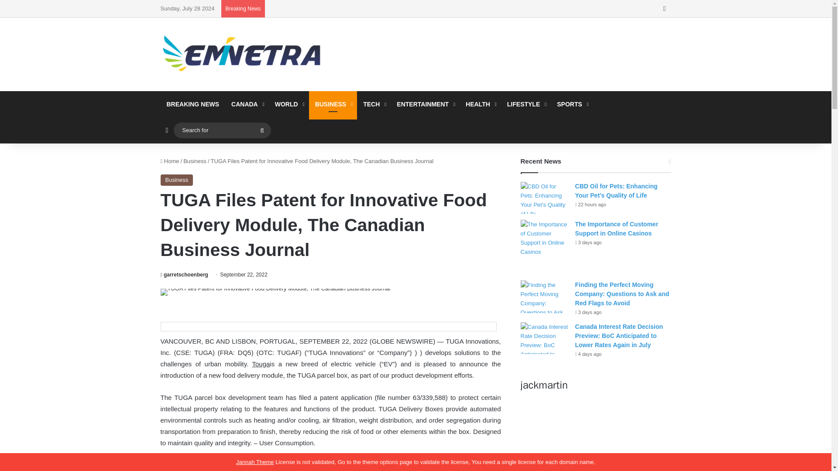 The image size is (838, 471). Describe the element at coordinates (374, 104) in the screenshot. I see `TECH` at that location.